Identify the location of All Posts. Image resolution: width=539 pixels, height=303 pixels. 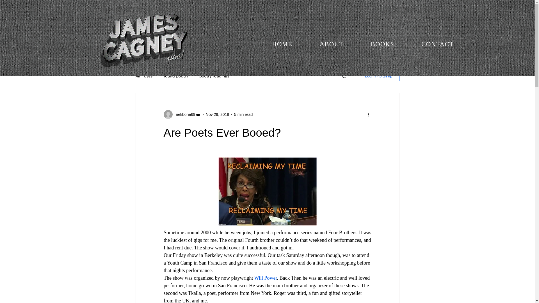
(144, 76).